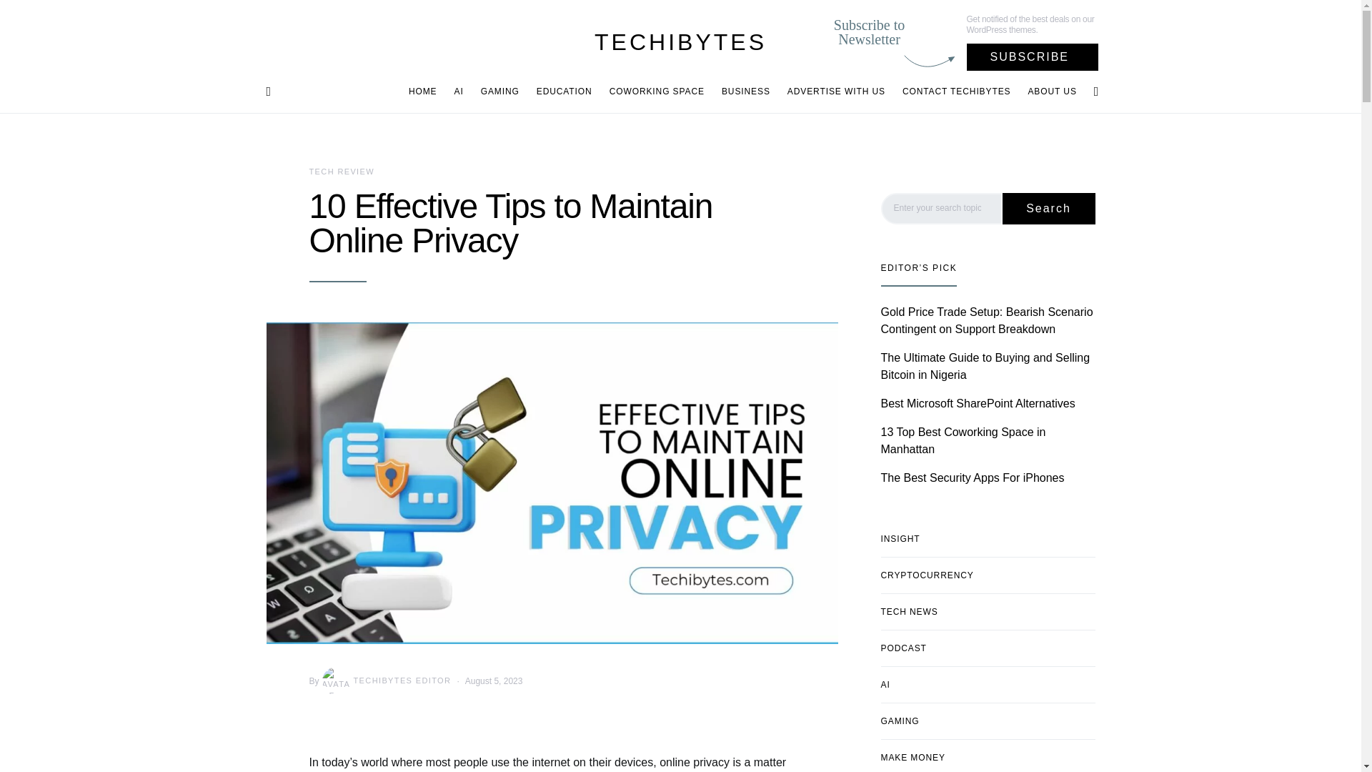 Image resolution: width=1372 pixels, height=772 pixels. I want to click on TECH REVIEW, so click(342, 172).